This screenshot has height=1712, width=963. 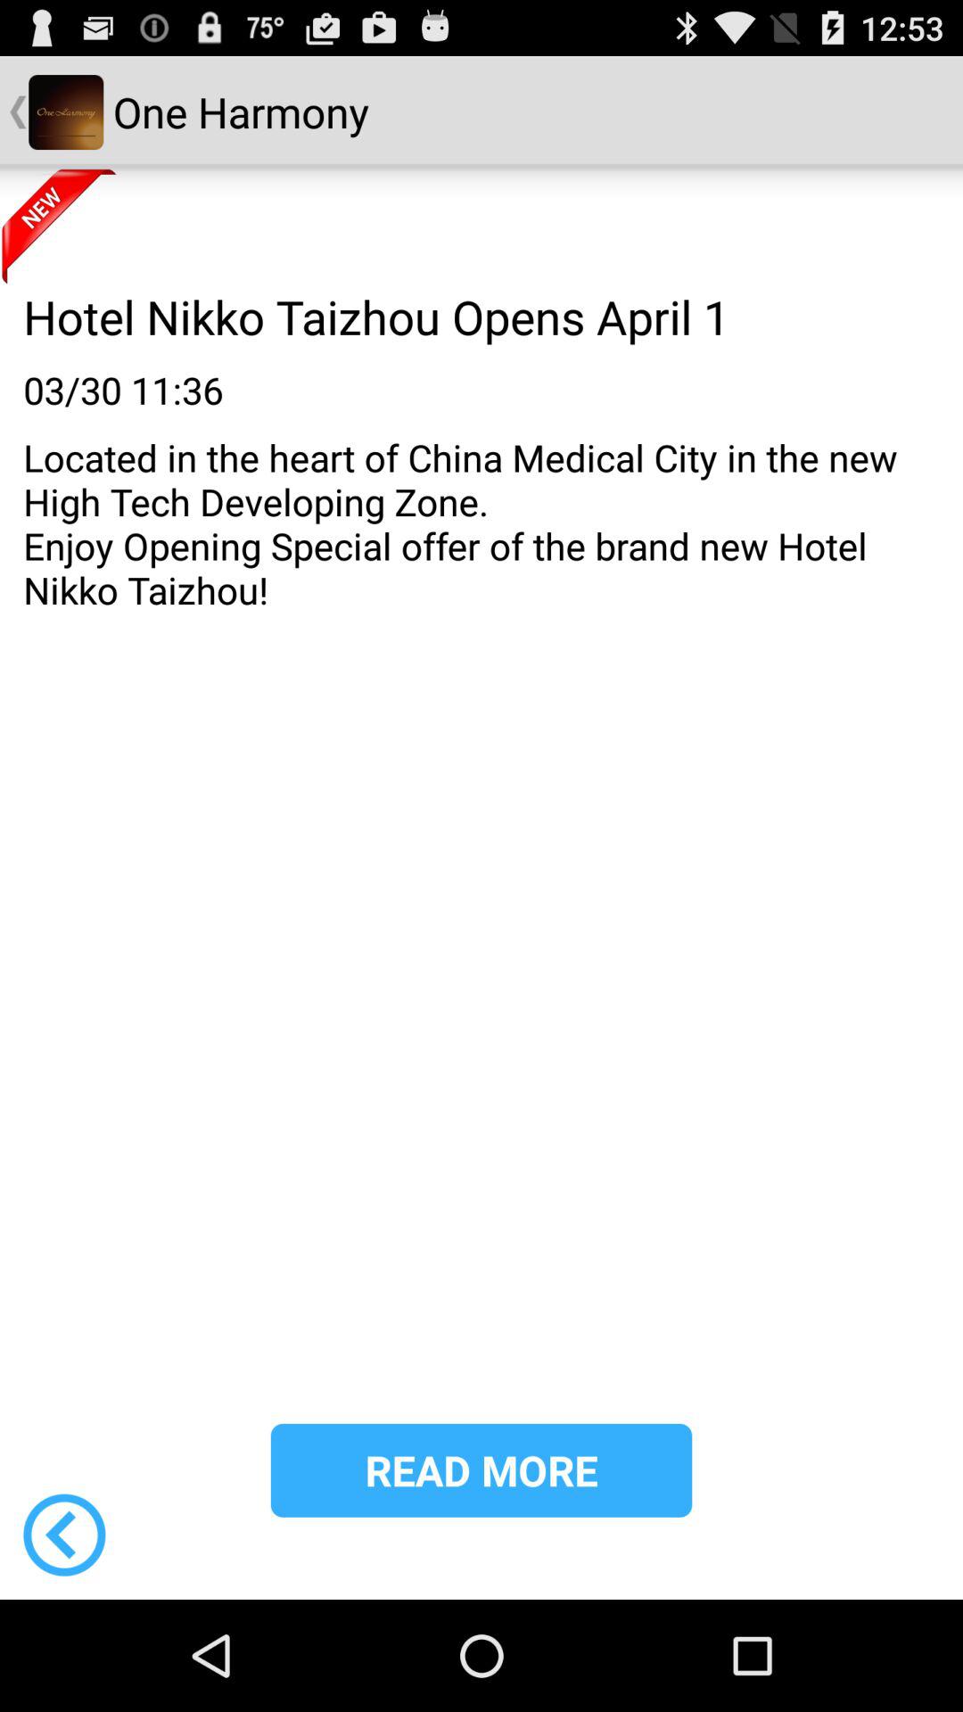 What do you see at coordinates (64, 1535) in the screenshot?
I see `choose the item at the bottom left corner` at bounding box center [64, 1535].